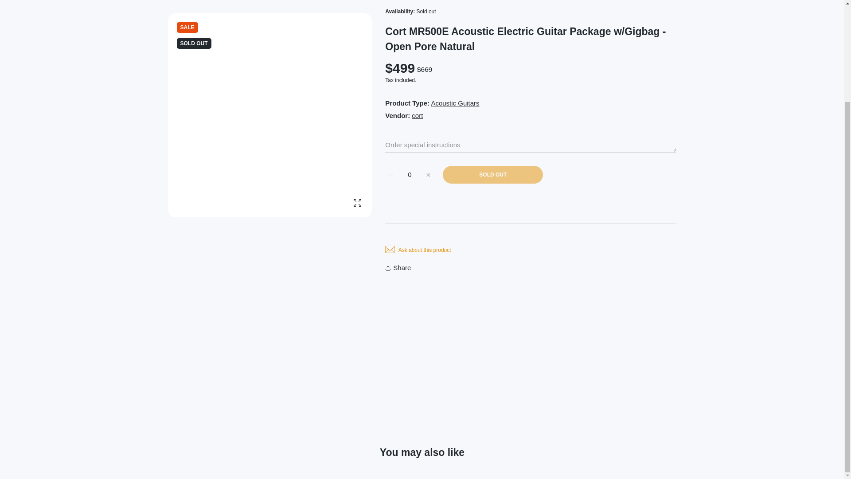 Image resolution: width=851 pixels, height=479 pixels. What do you see at coordinates (455, 103) in the screenshot?
I see `Acoustic Guitars` at bounding box center [455, 103].